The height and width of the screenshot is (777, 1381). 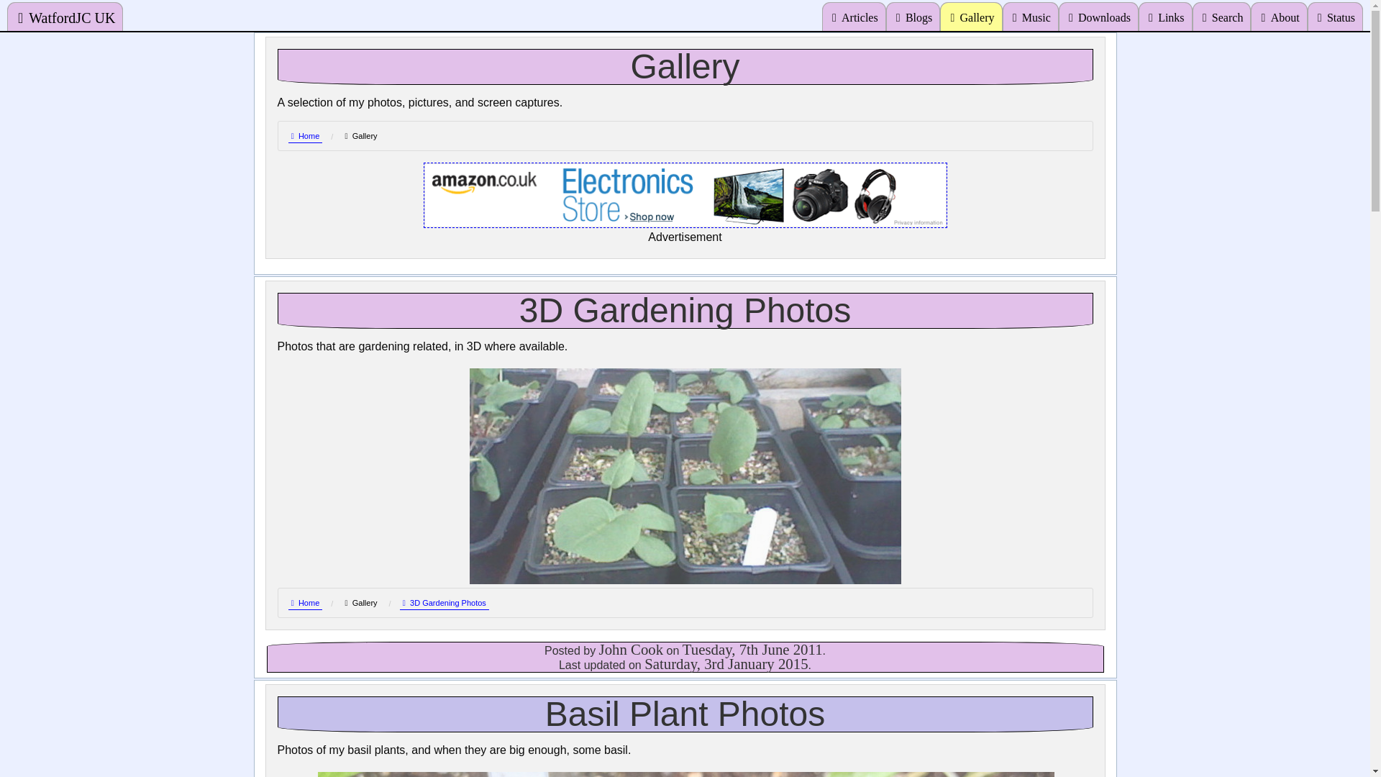 What do you see at coordinates (913, 17) in the screenshot?
I see `Blog Posts` at bounding box center [913, 17].